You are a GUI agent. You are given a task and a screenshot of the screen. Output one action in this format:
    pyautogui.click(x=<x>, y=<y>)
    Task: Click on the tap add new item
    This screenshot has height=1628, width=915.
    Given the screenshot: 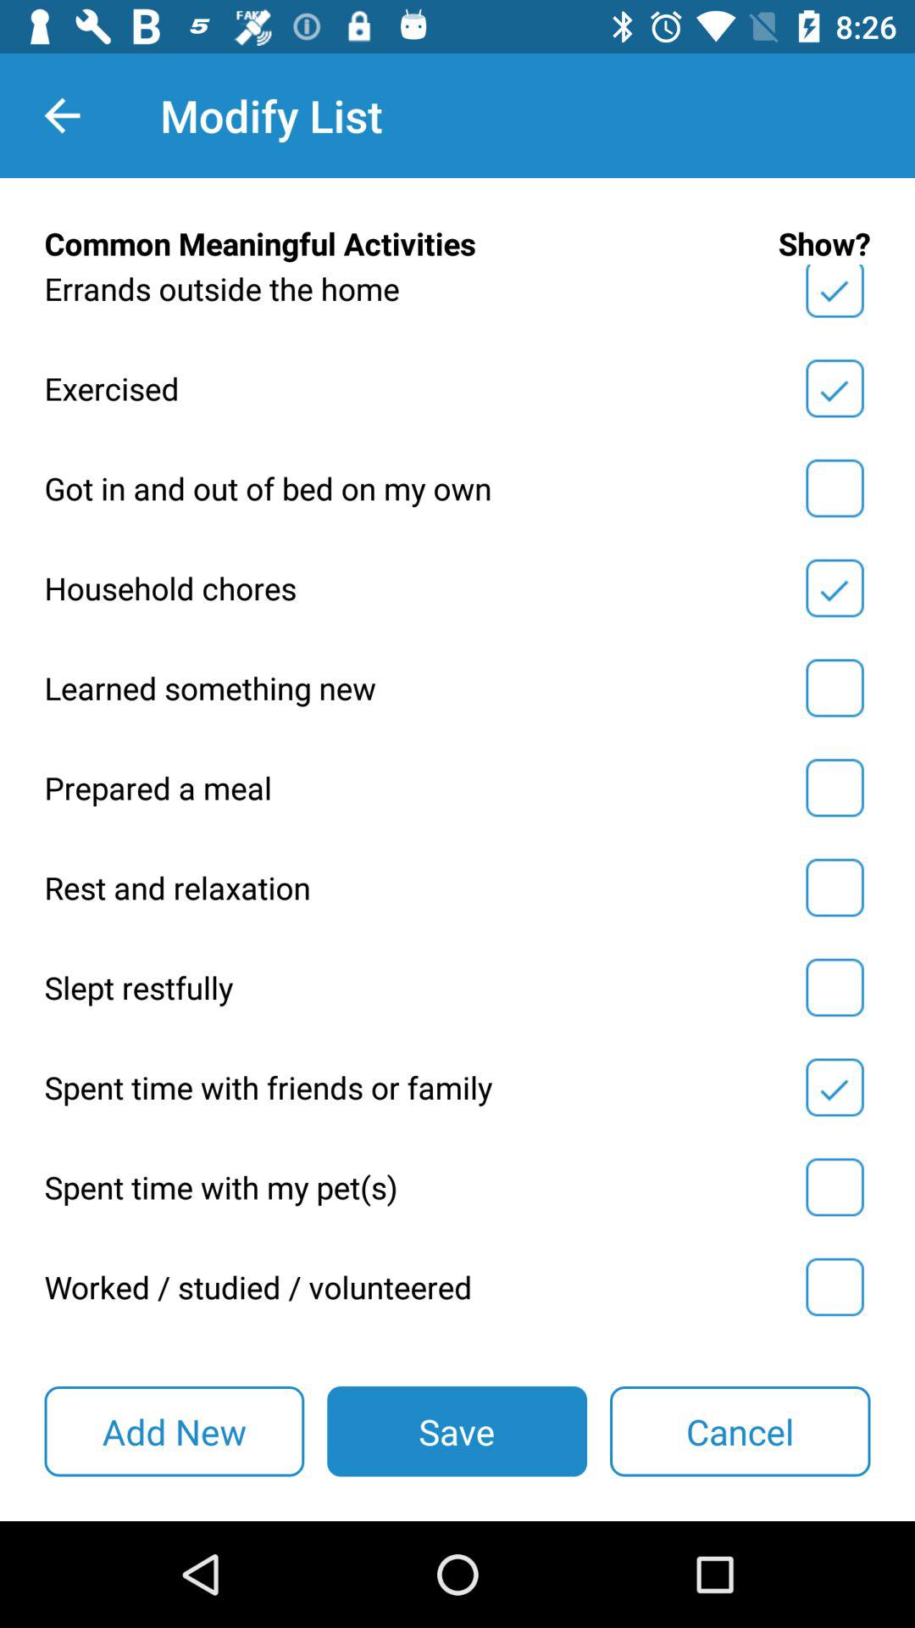 What is the action you would take?
    pyautogui.click(x=175, y=1431)
    